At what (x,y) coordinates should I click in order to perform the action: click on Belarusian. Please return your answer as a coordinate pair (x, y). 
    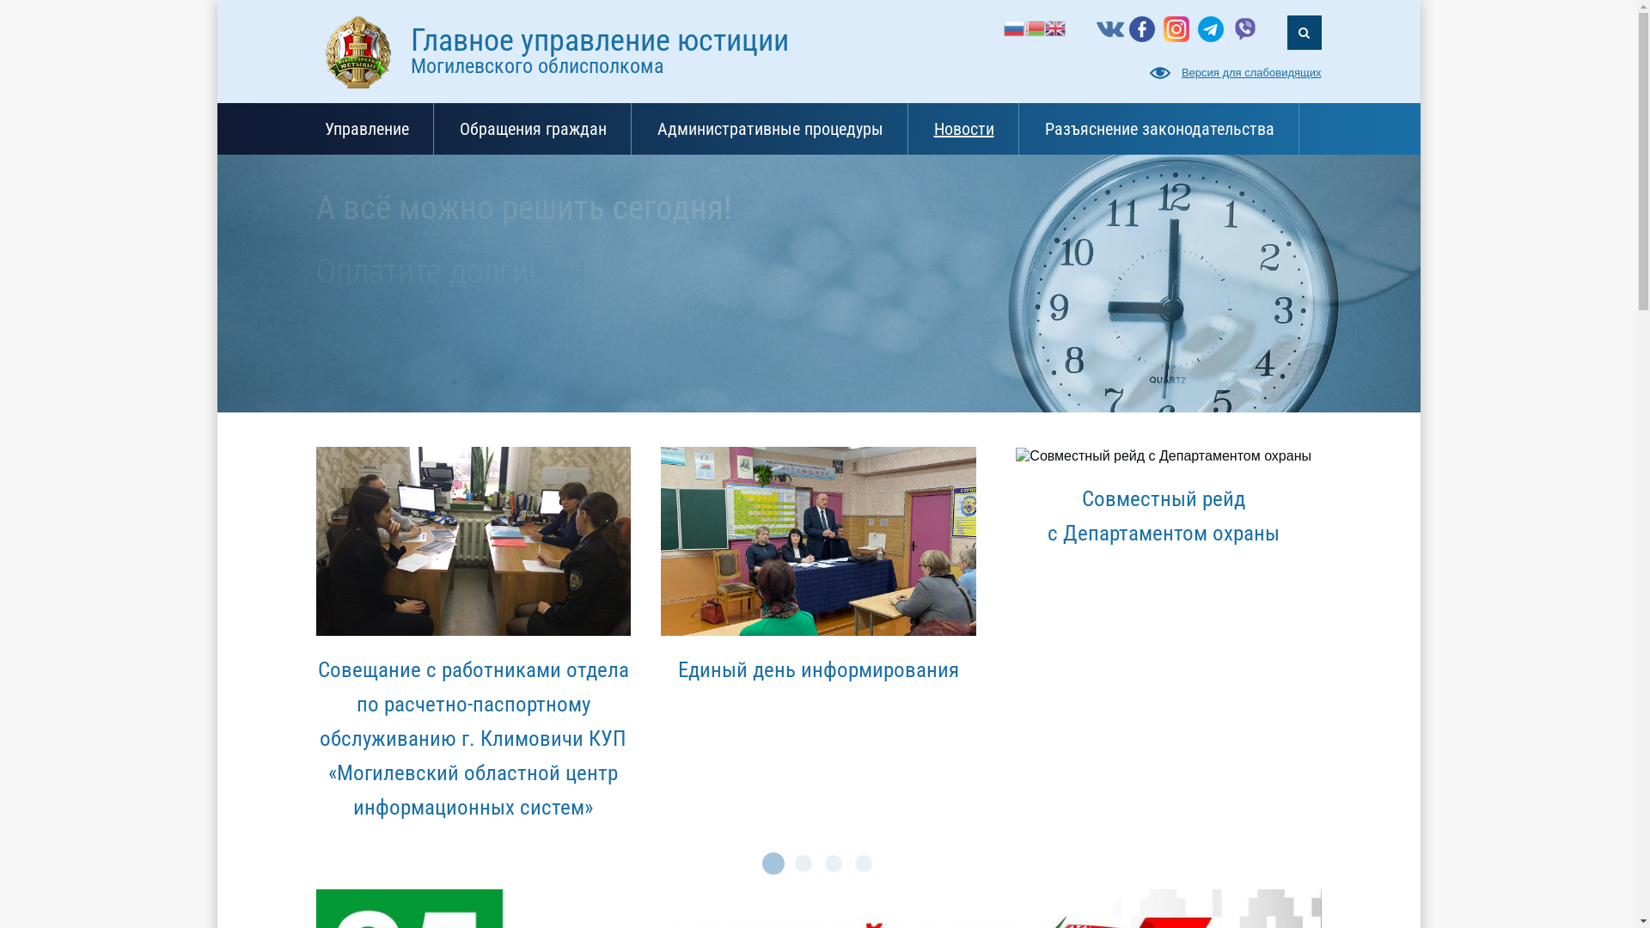
    Looking at the image, I should click on (1035, 27).